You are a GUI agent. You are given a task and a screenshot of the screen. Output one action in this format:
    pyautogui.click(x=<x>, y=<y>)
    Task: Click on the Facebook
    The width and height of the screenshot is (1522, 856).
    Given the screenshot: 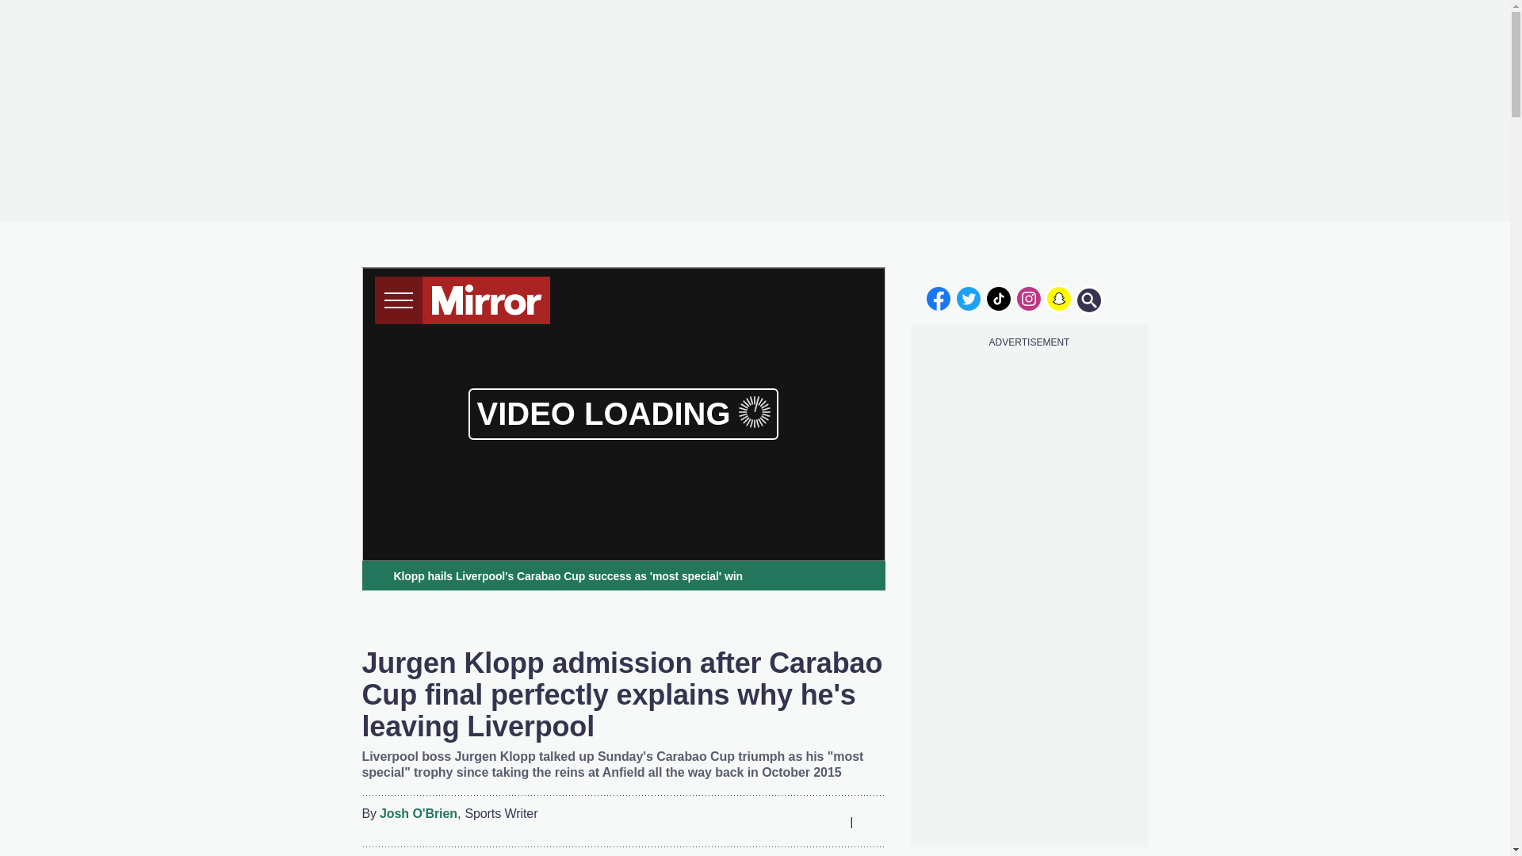 What is the action you would take?
    pyautogui.click(x=735, y=821)
    